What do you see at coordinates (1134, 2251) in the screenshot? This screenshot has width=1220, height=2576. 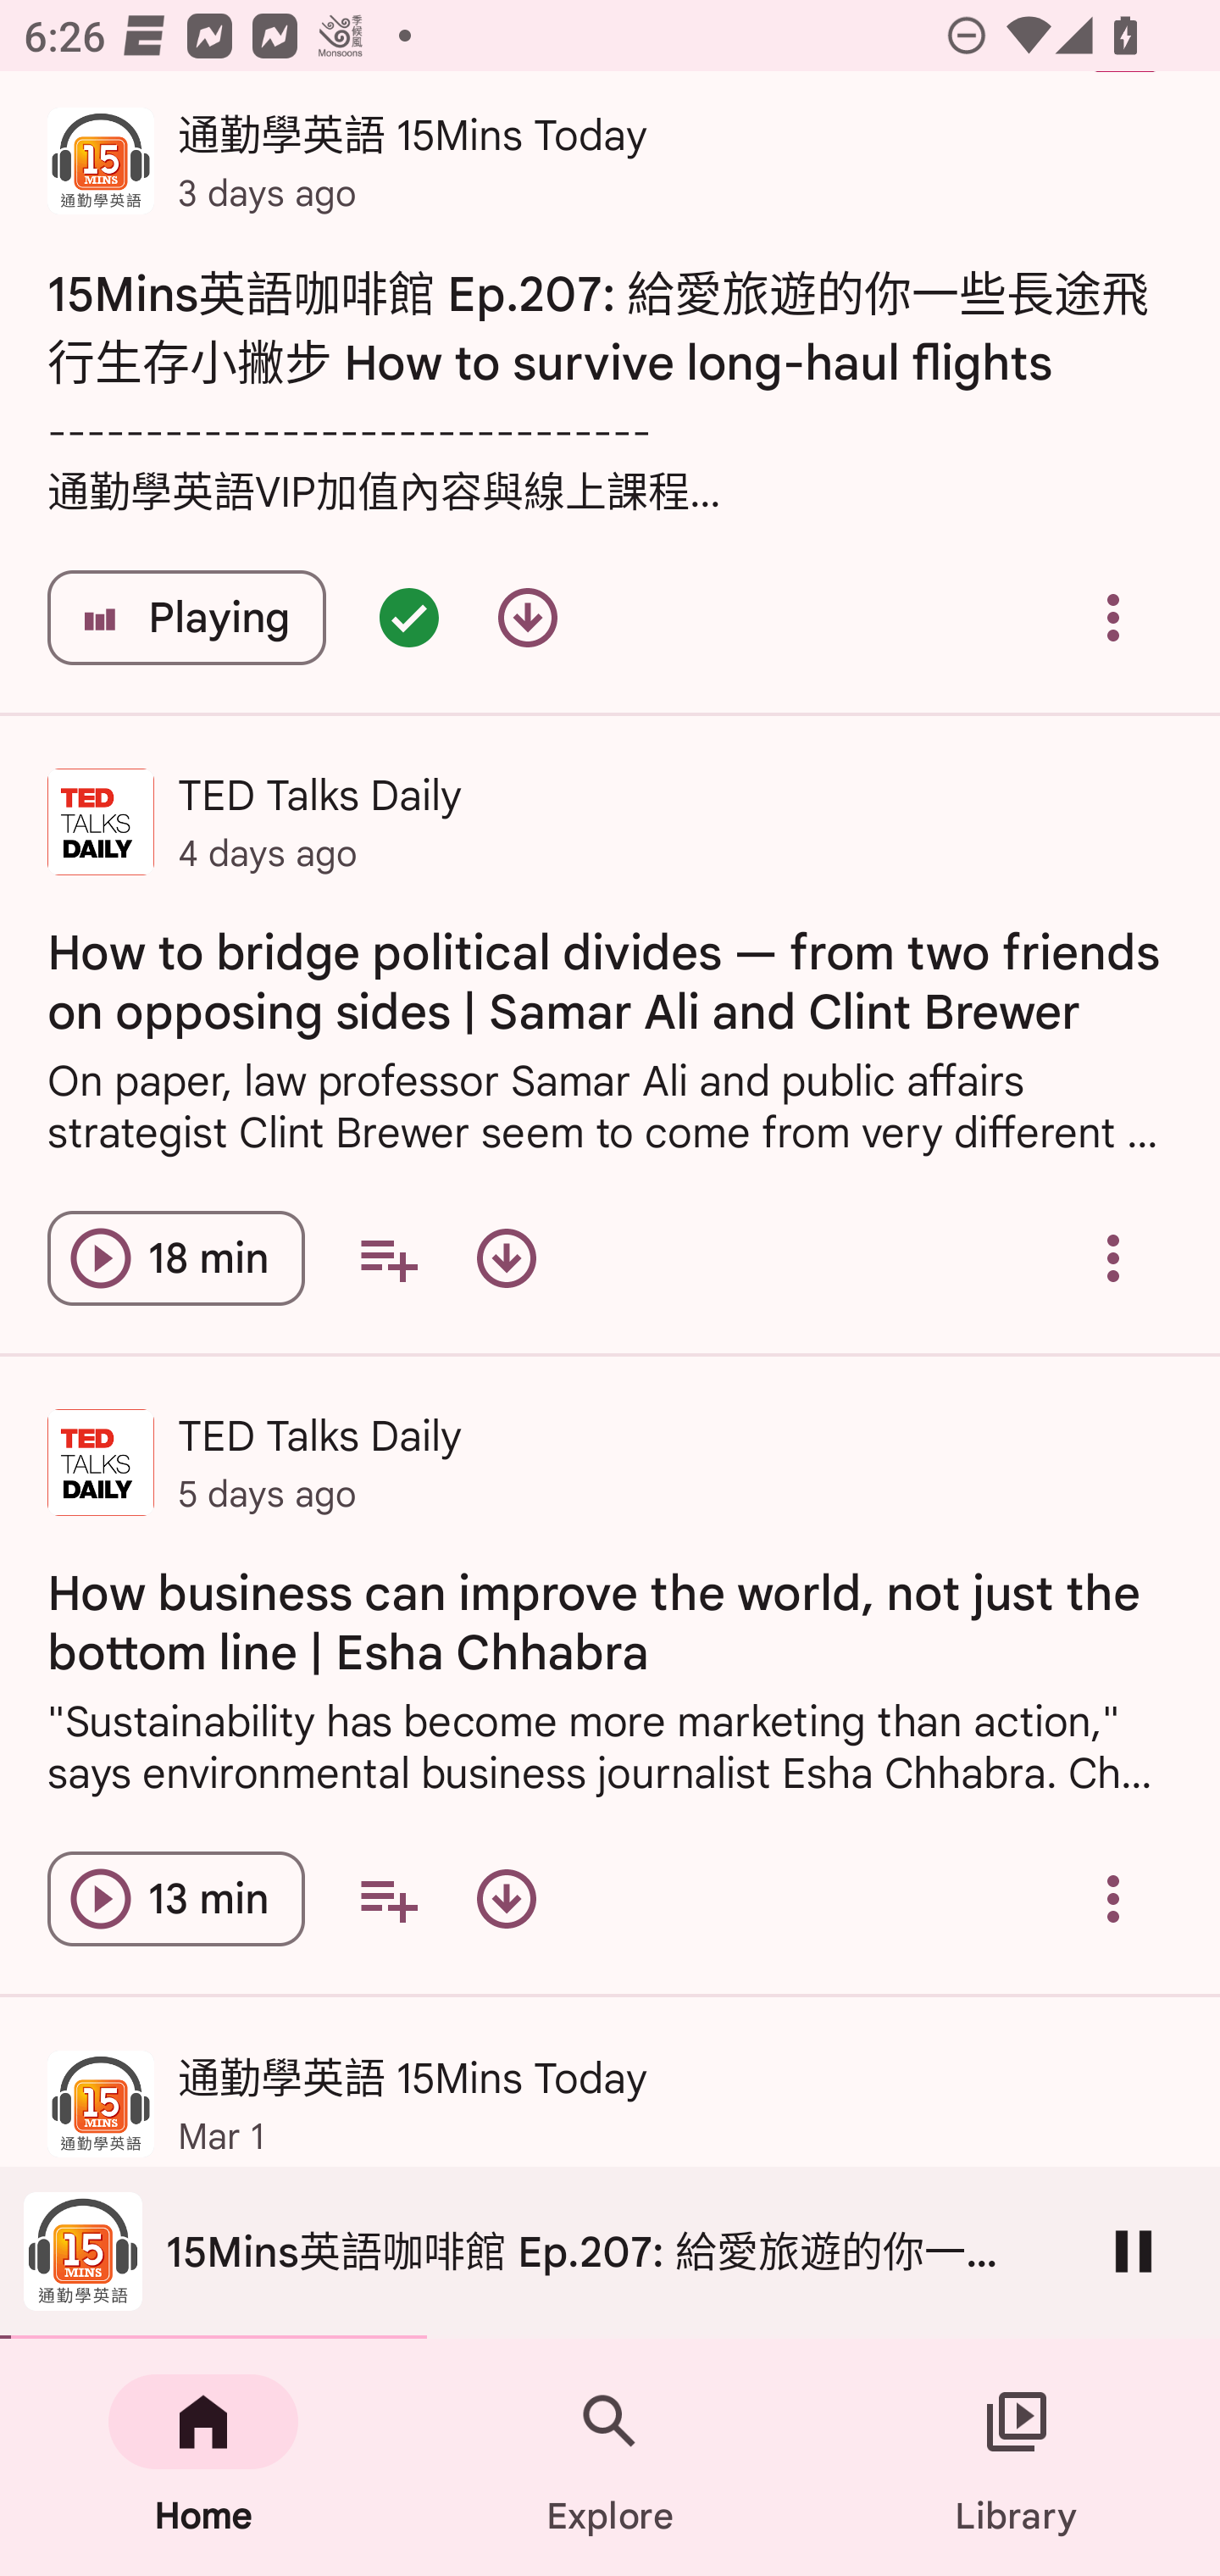 I see `Pause` at bounding box center [1134, 2251].